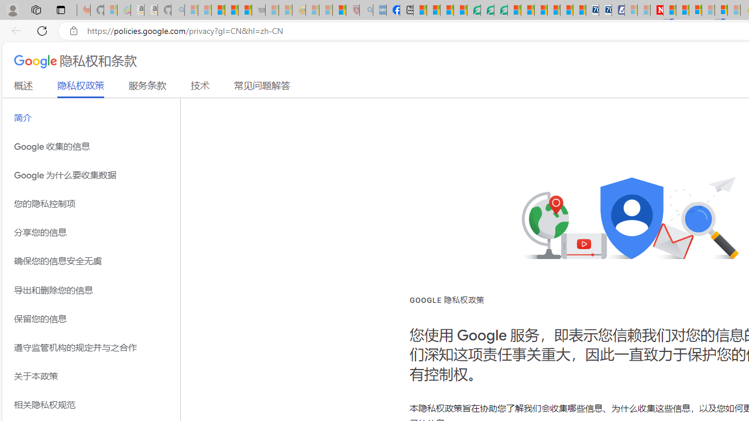 The height and width of the screenshot is (421, 749). I want to click on New Report Confirms 2023 Was Record Hot | Watch, so click(245, 11).